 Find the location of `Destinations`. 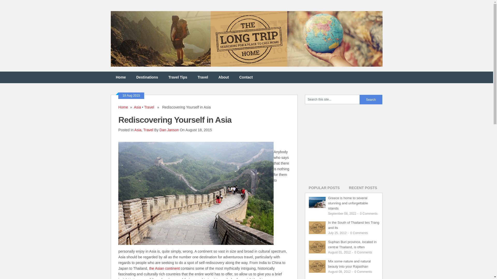

Destinations is located at coordinates (147, 77).